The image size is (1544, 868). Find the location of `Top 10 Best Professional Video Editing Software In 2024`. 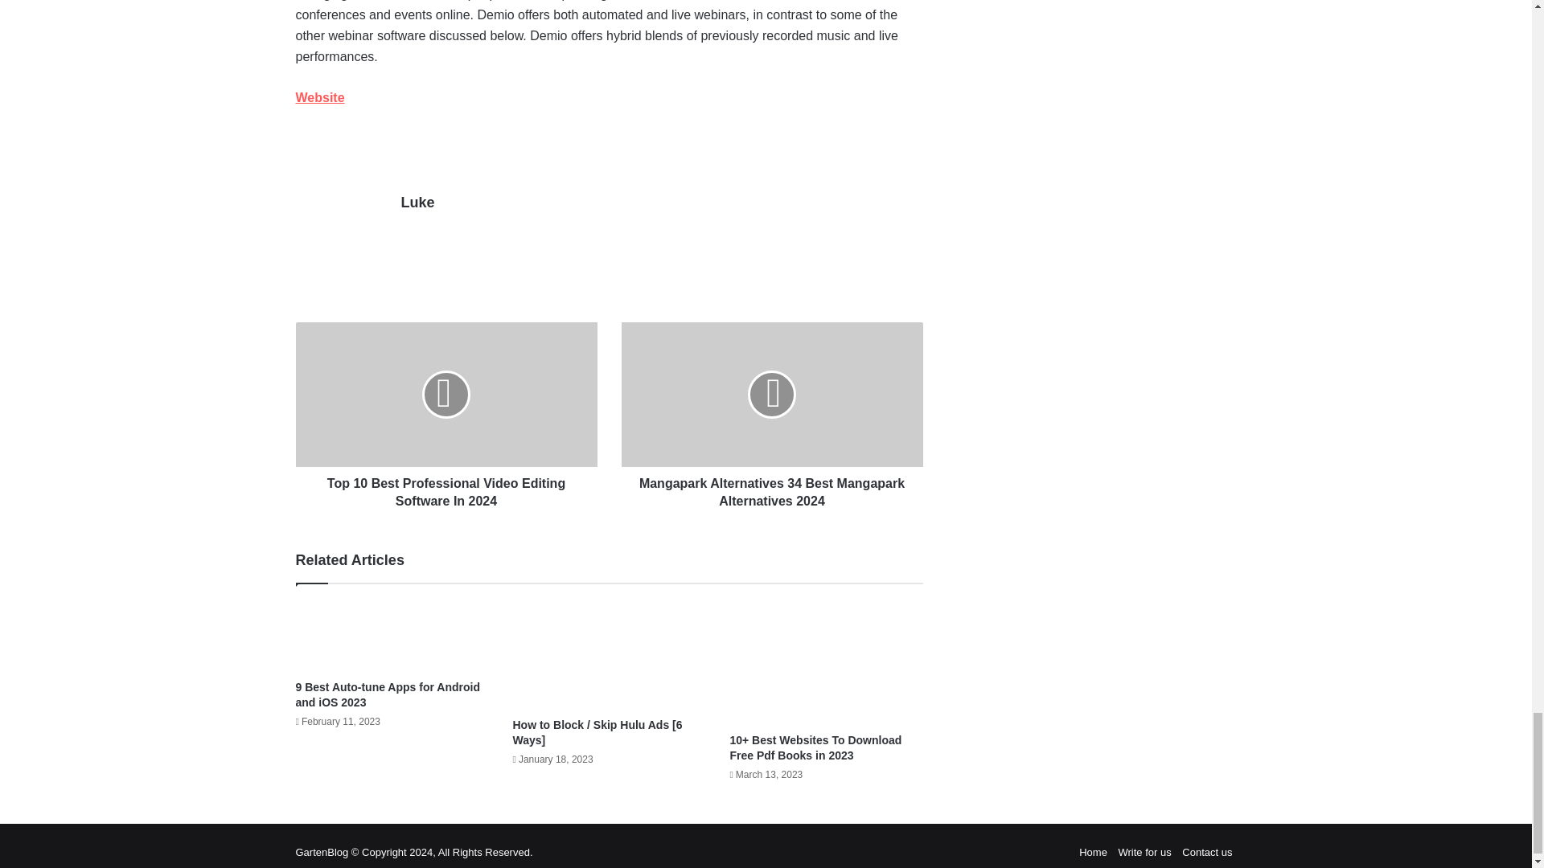

Top 10 Best Professional Video Editing Software In 2024 is located at coordinates (447, 489).